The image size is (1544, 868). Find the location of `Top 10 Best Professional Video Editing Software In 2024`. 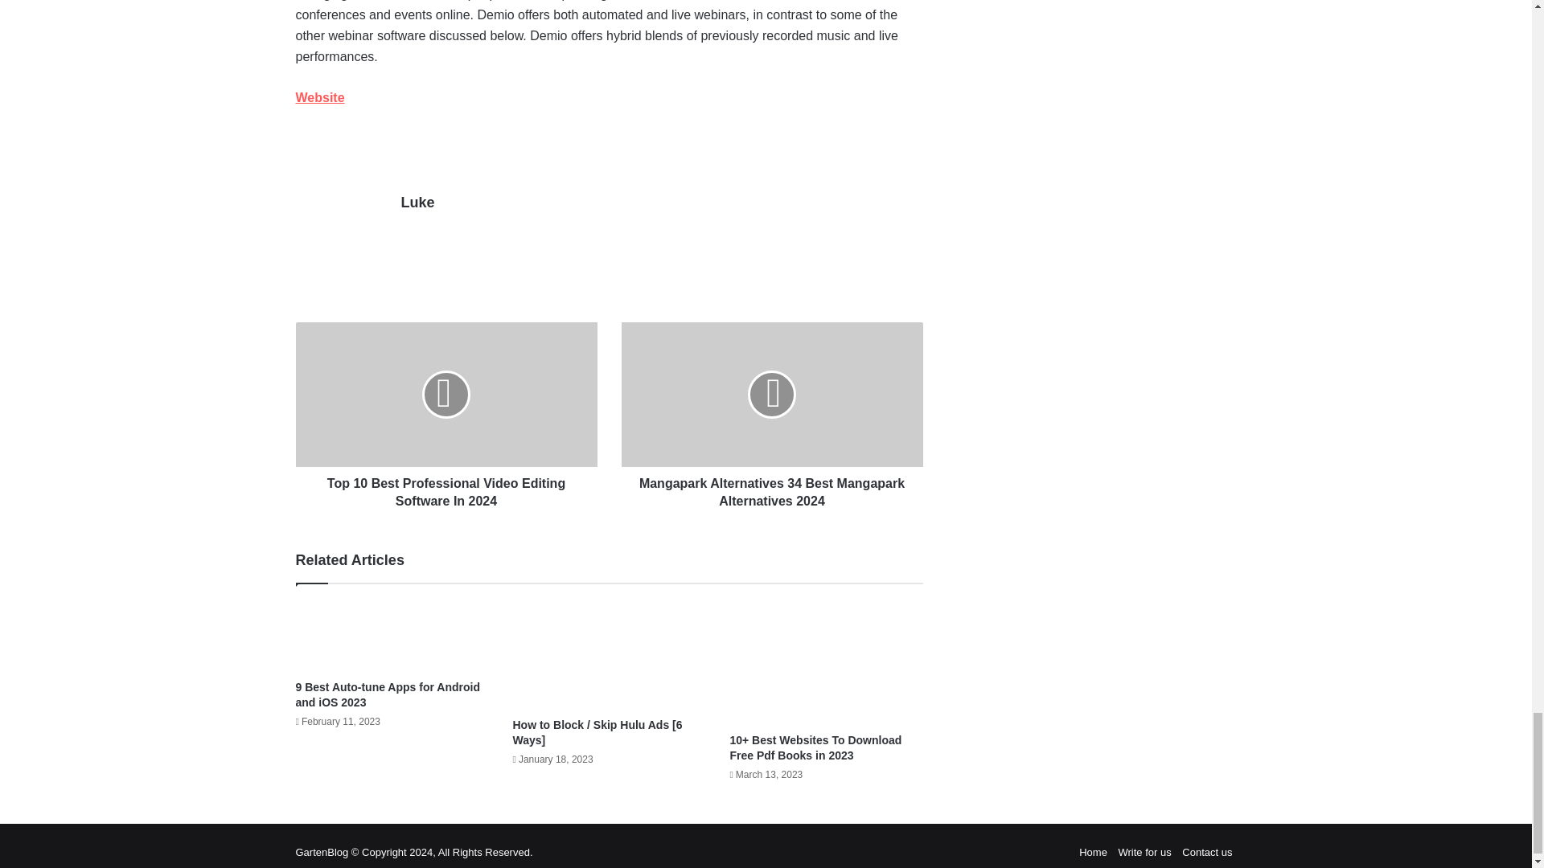

Top 10 Best Professional Video Editing Software In 2024 is located at coordinates (447, 489).